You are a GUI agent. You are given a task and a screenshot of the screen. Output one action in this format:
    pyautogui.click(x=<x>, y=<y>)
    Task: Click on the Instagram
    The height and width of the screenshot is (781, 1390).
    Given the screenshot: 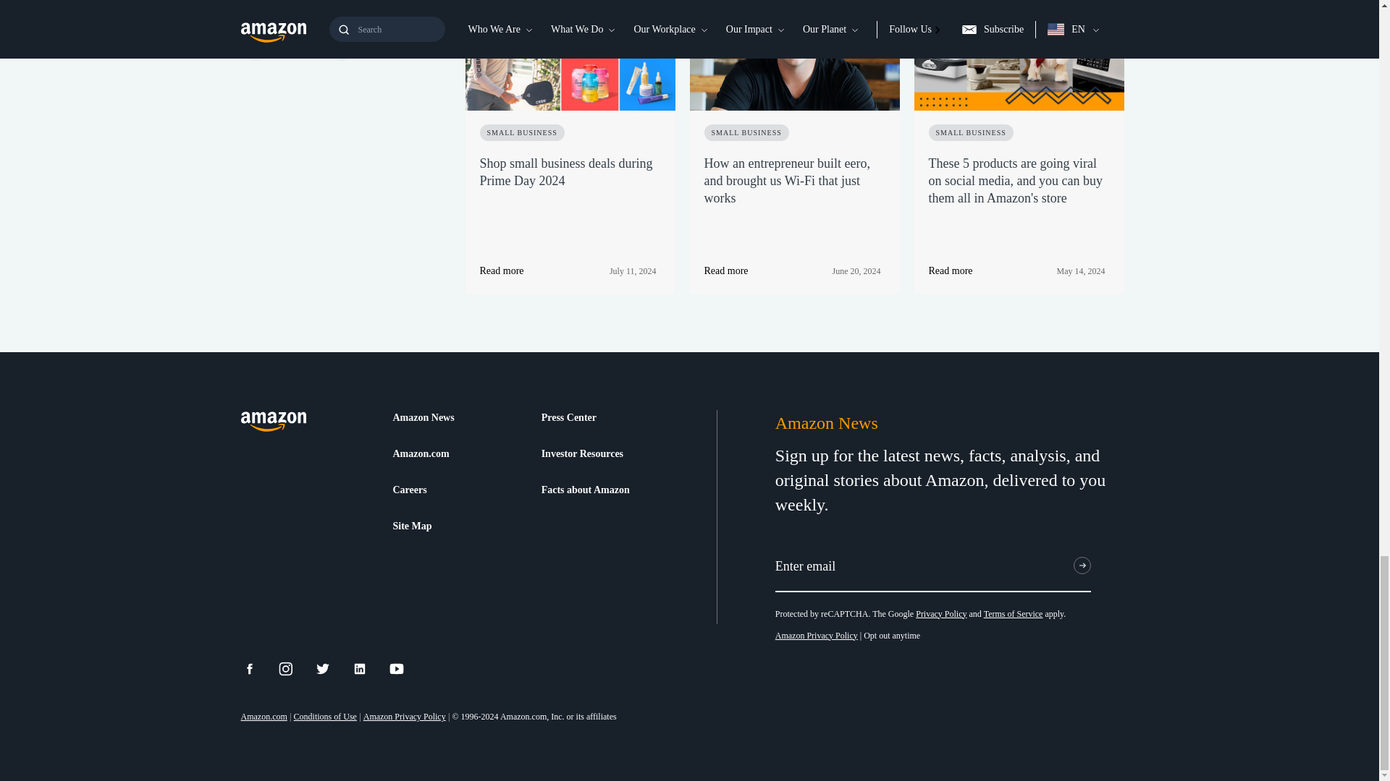 What is the action you would take?
    pyautogui.click(x=295, y=668)
    